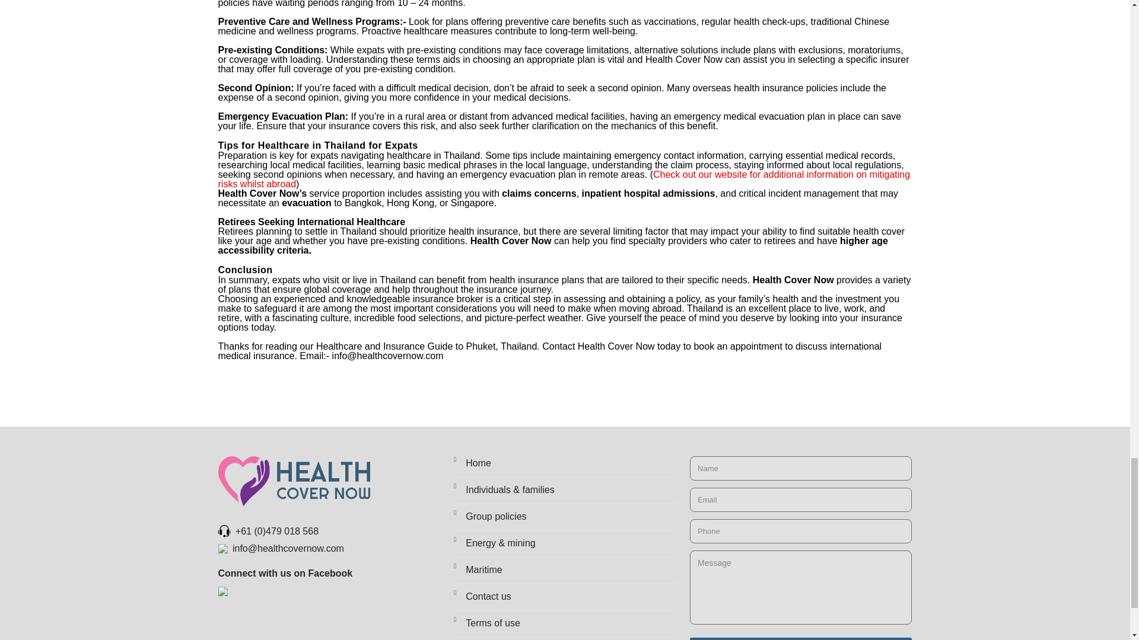  Describe the element at coordinates (564, 569) in the screenshot. I see `maritime` at that location.